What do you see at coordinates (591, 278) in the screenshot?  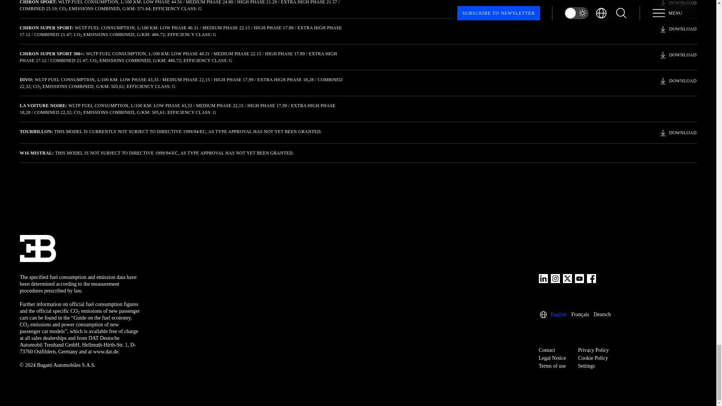 I see `Bugatti on Facebook` at bounding box center [591, 278].